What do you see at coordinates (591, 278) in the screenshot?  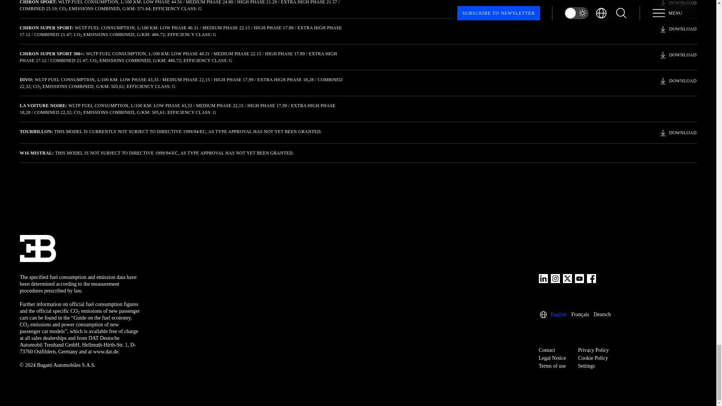 I see `Bugatti on Facebook` at bounding box center [591, 278].